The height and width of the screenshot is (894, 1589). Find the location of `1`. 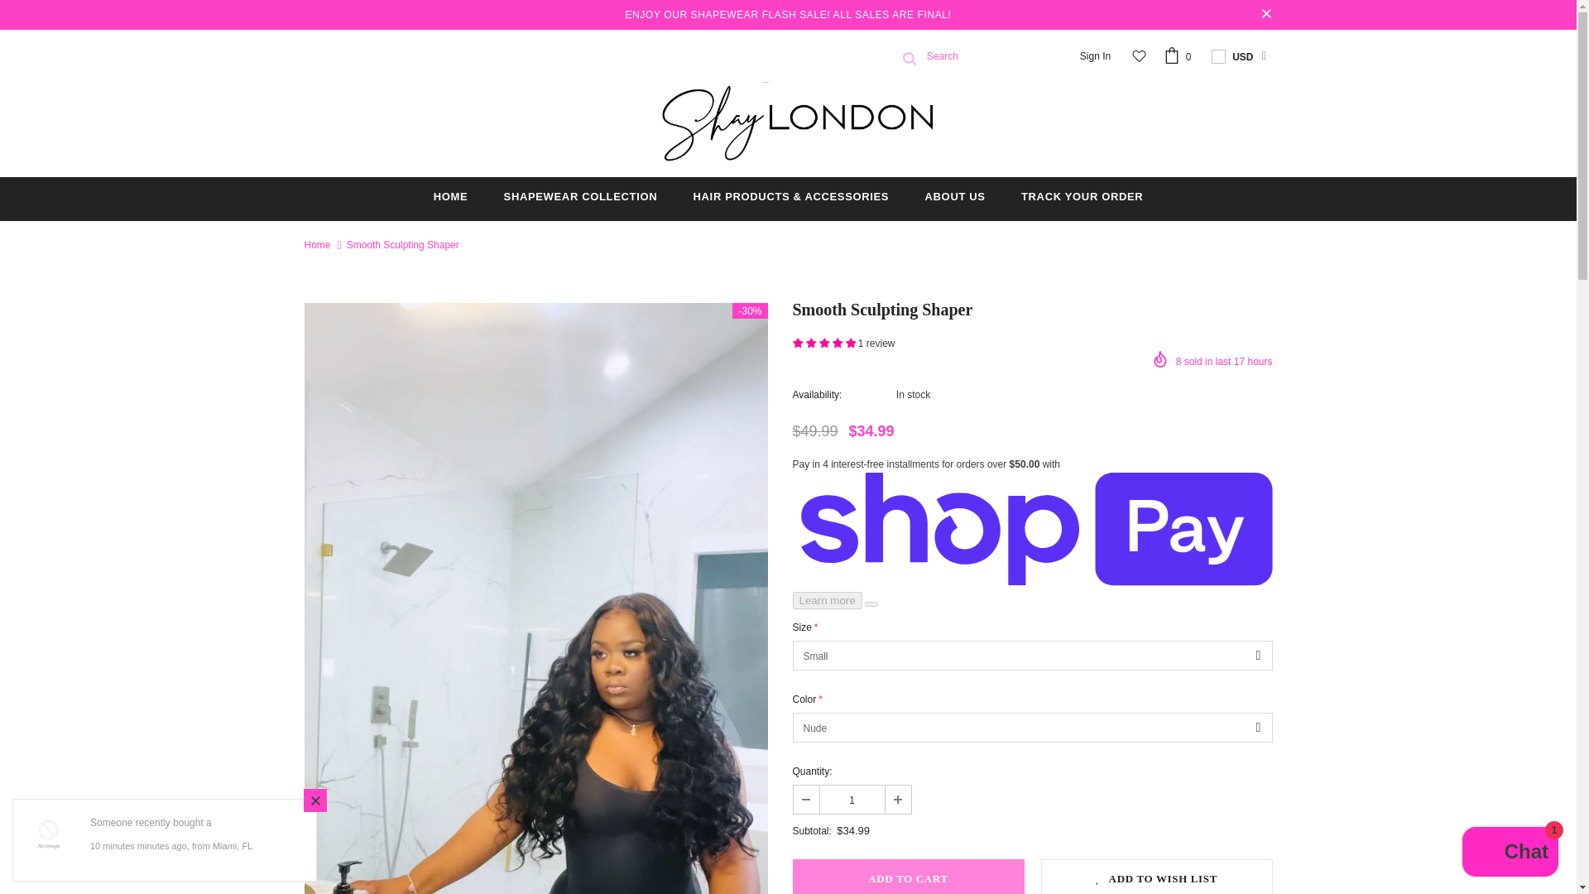

1 is located at coordinates (851, 800).